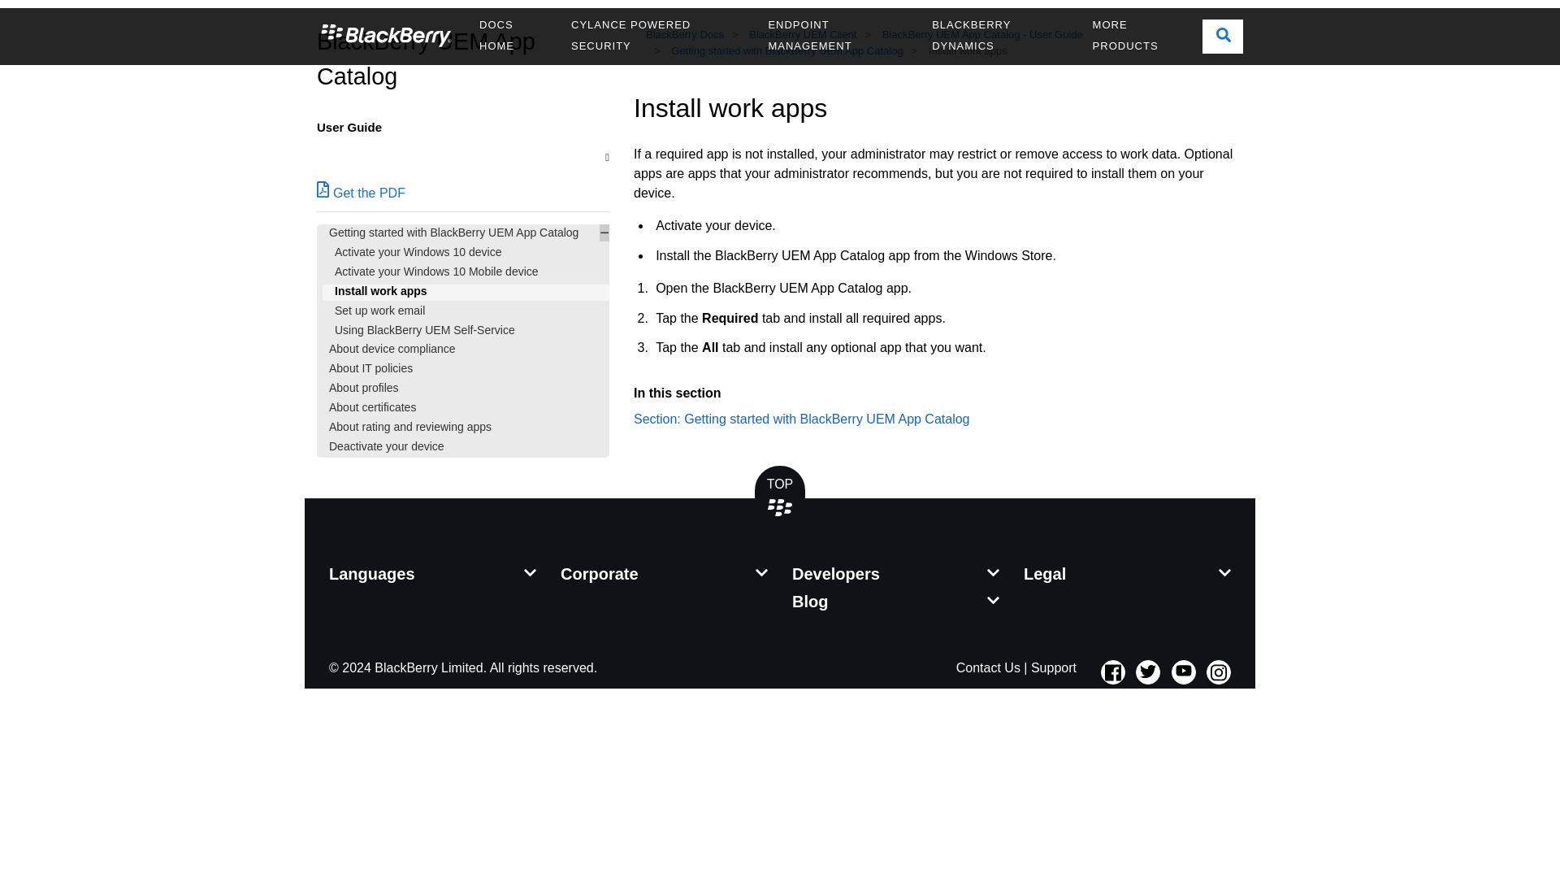 The height and width of the screenshot is (878, 1560). What do you see at coordinates (837, 36) in the screenshot?
I see `ENDPOINT MANAGEMENT` at bounding box center [837, 36].